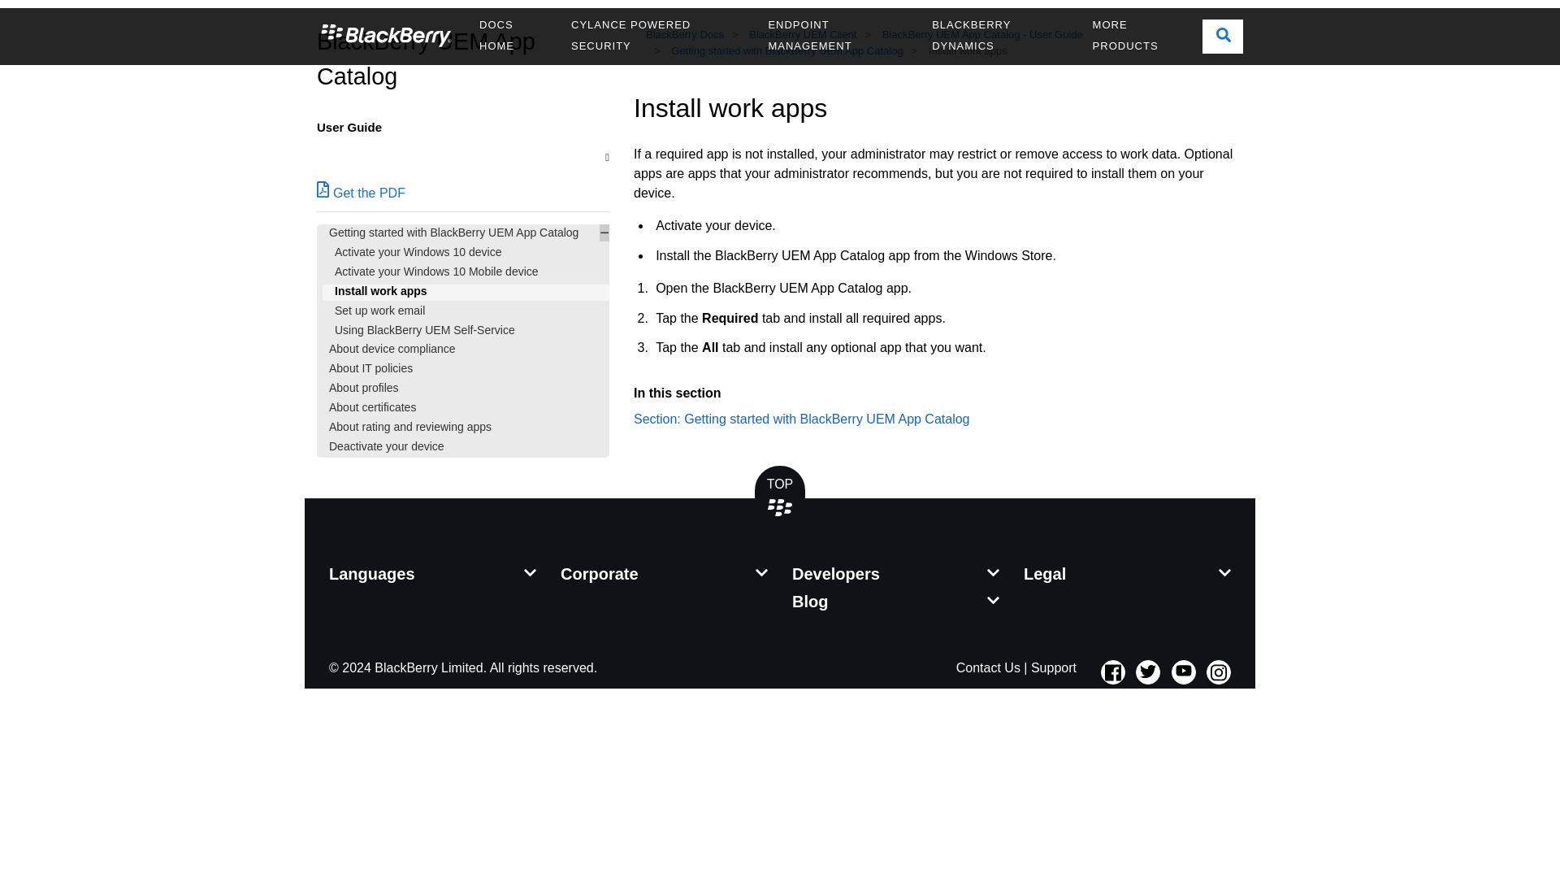 The height and width of the screenshot is (878, 1560). What do you see at coordinates (837, 36) in the screenshot?
I see `ENDPOINT MANAGEMENT` at bounding box center [837, 36].